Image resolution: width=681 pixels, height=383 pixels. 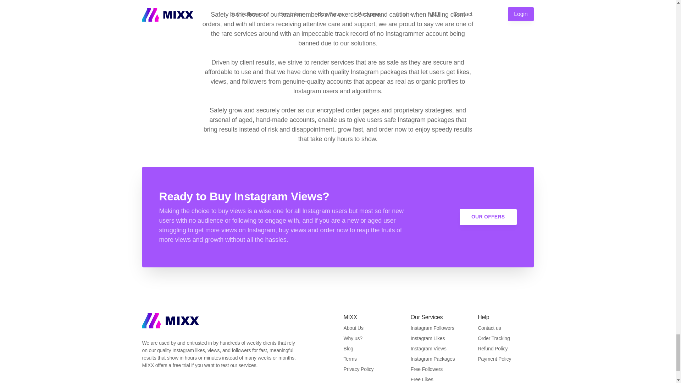 What do you see at coordinates (353, 328) in the screenshot?
I see `About Us` at bounding box center [353, 328].